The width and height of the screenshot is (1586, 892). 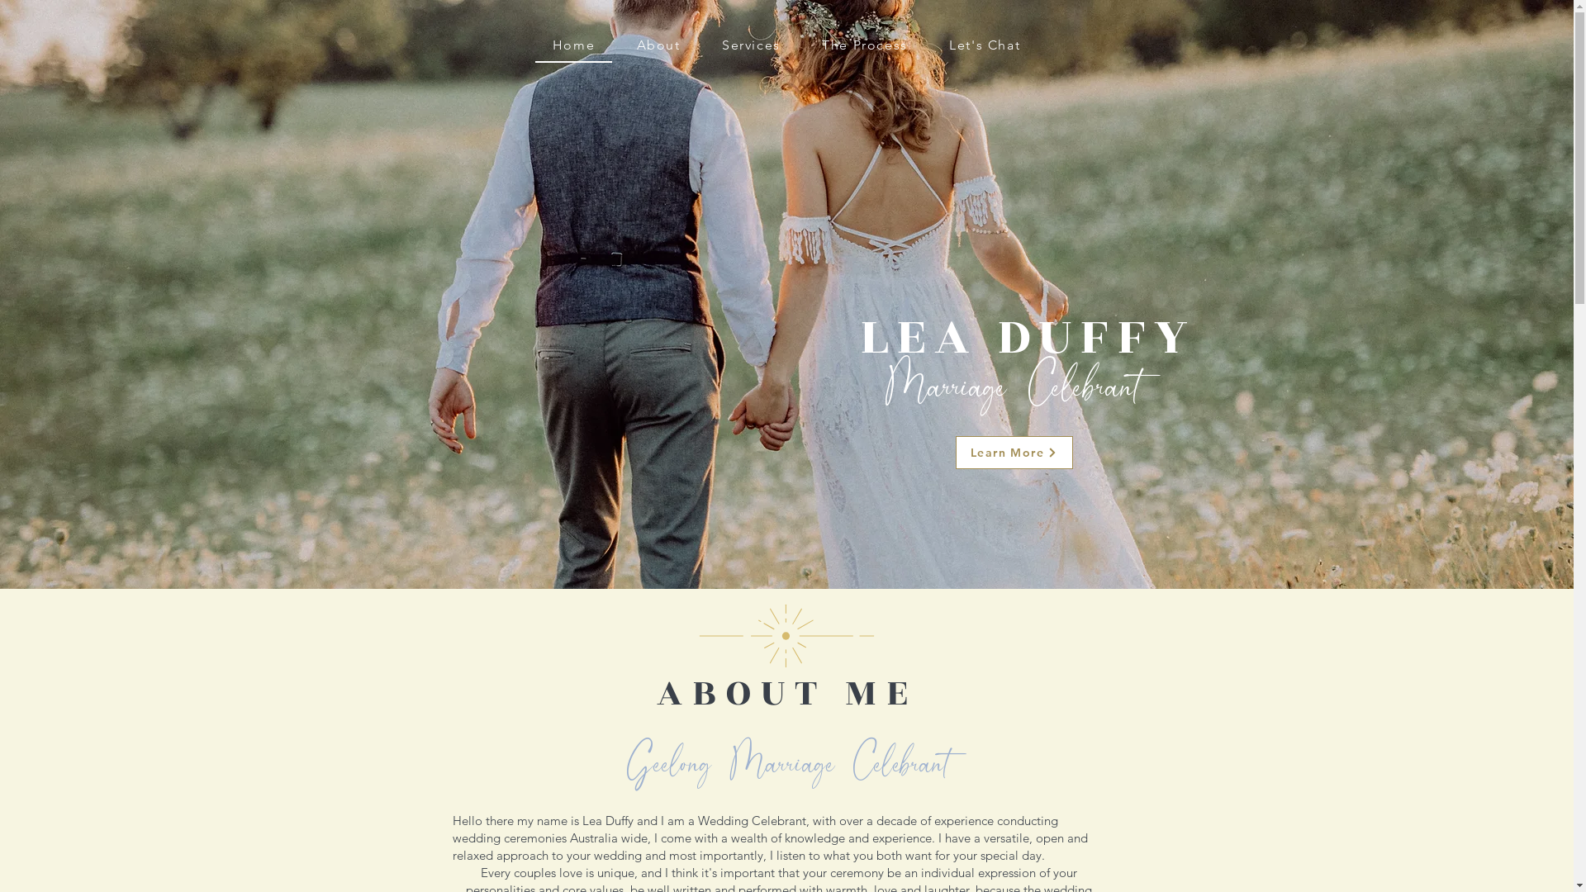 What do you see at coordinates (865, 45) in the screenshot?
I see `The Process` at bounding box center [865, 45].